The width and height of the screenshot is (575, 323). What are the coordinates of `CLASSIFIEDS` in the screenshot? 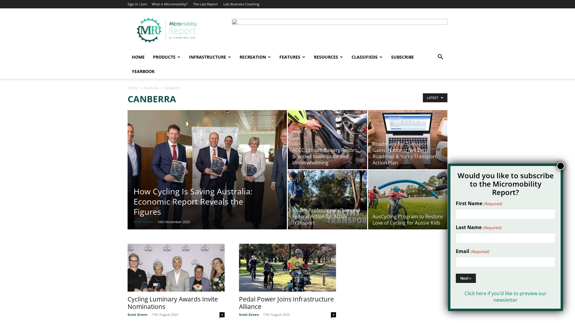 It's located at (365, 57).